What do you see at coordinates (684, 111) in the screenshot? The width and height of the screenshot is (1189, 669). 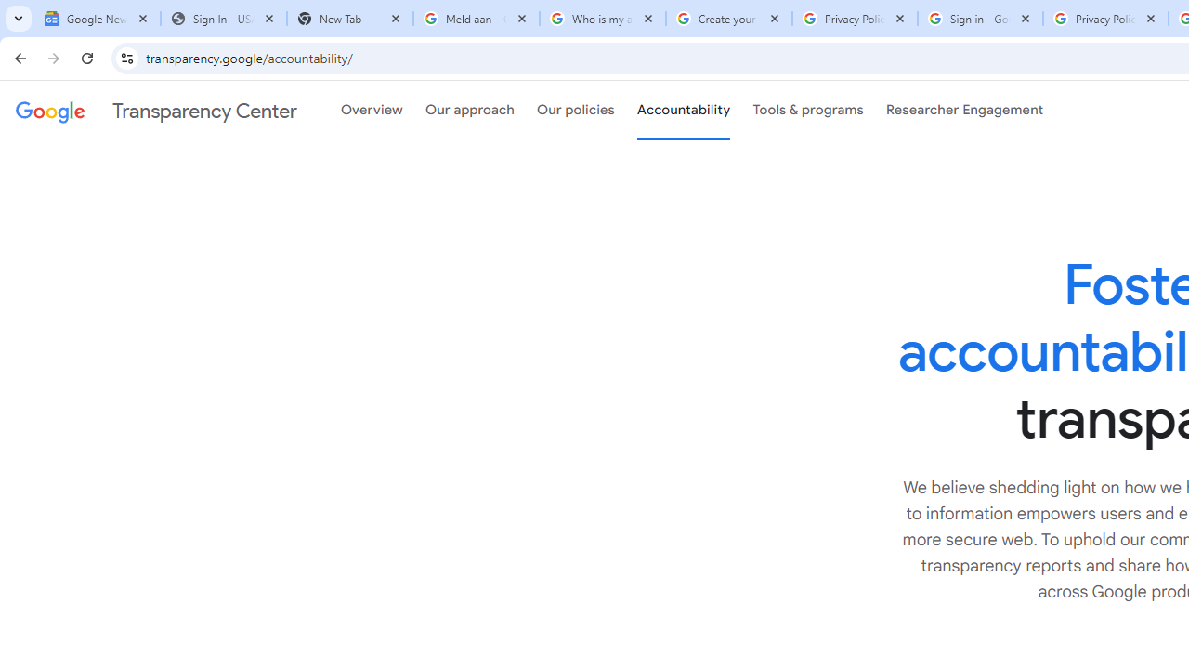 I see `Accountability` at bounding box center [684, 111].